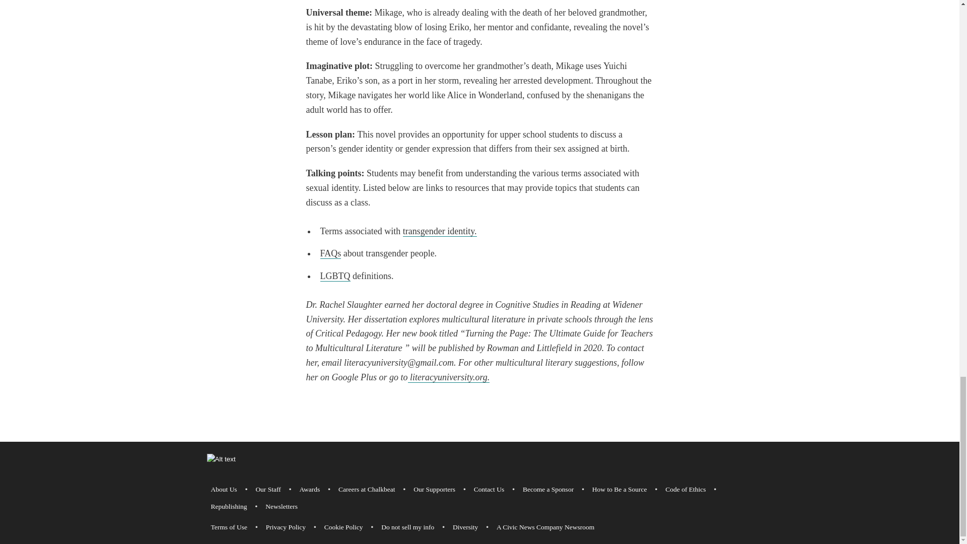 The image size is (967, 544). Describe the element at coordinates (434, 490) in the screenshot. I see `Our Supporters` at that location.